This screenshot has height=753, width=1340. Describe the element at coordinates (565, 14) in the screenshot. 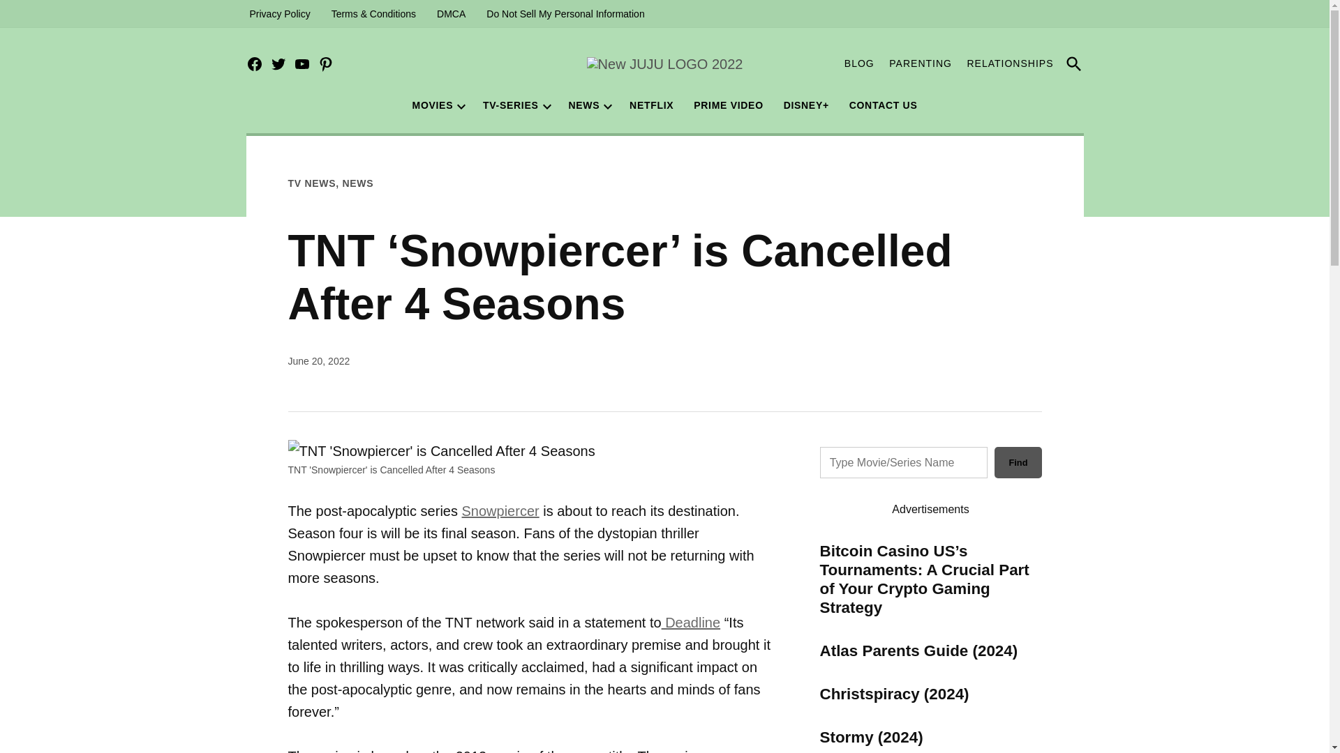

I see `Do Not Sell My Personal Information` at that location.